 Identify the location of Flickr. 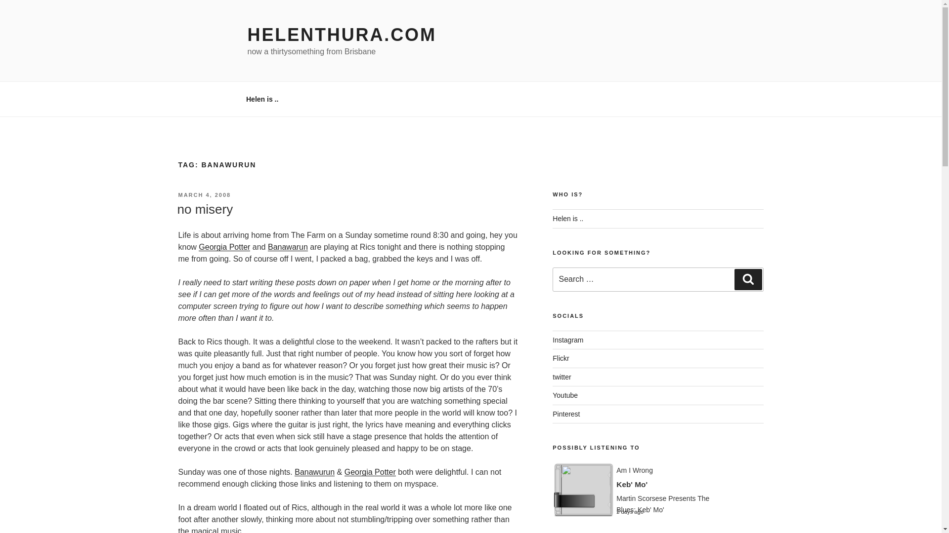
(561, 358).